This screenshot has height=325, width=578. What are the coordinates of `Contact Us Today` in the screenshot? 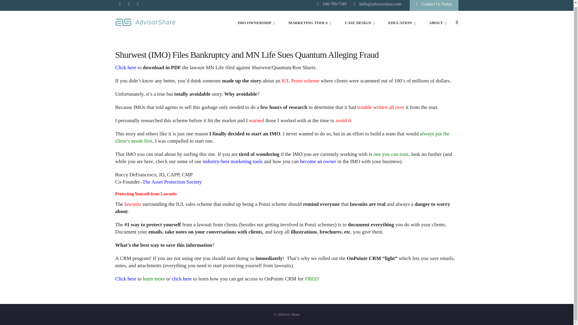 It's located at (434, 5).